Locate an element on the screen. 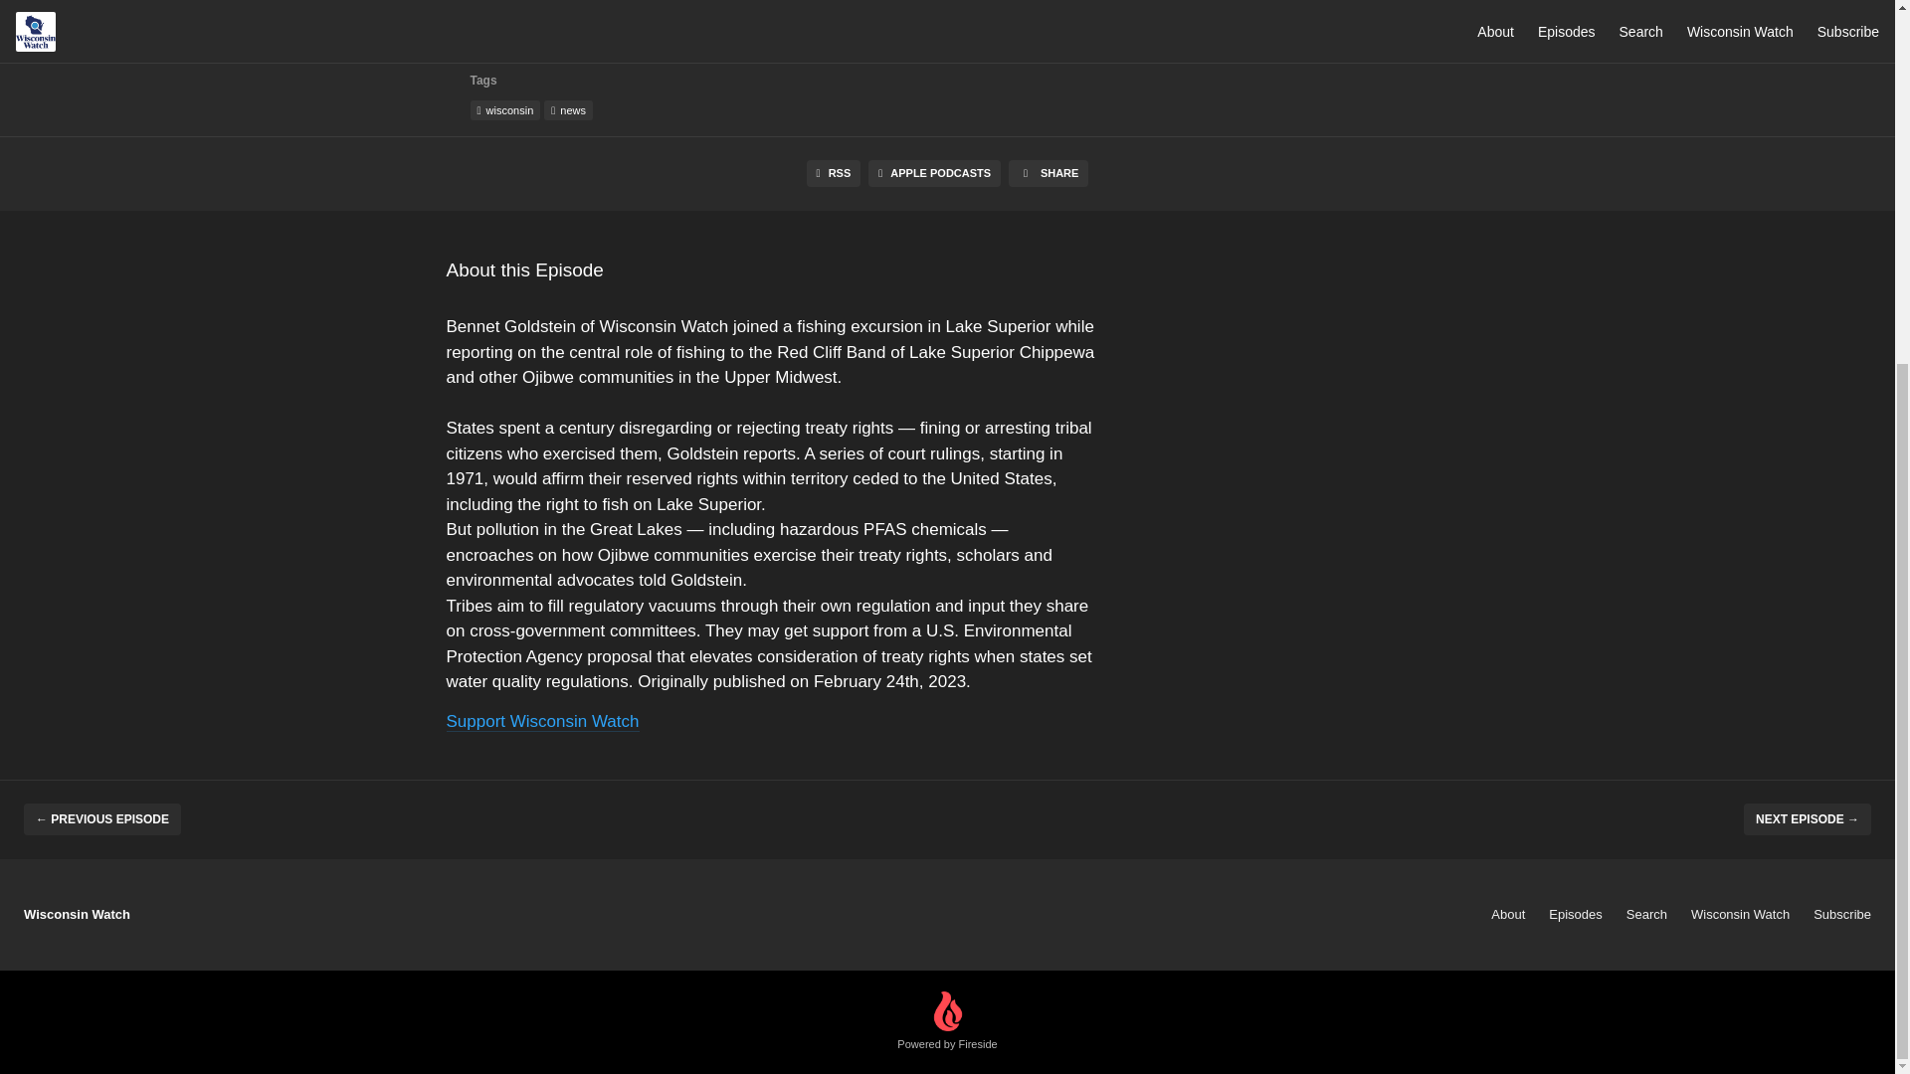  Episodes is located at coordinates (1576, 913).